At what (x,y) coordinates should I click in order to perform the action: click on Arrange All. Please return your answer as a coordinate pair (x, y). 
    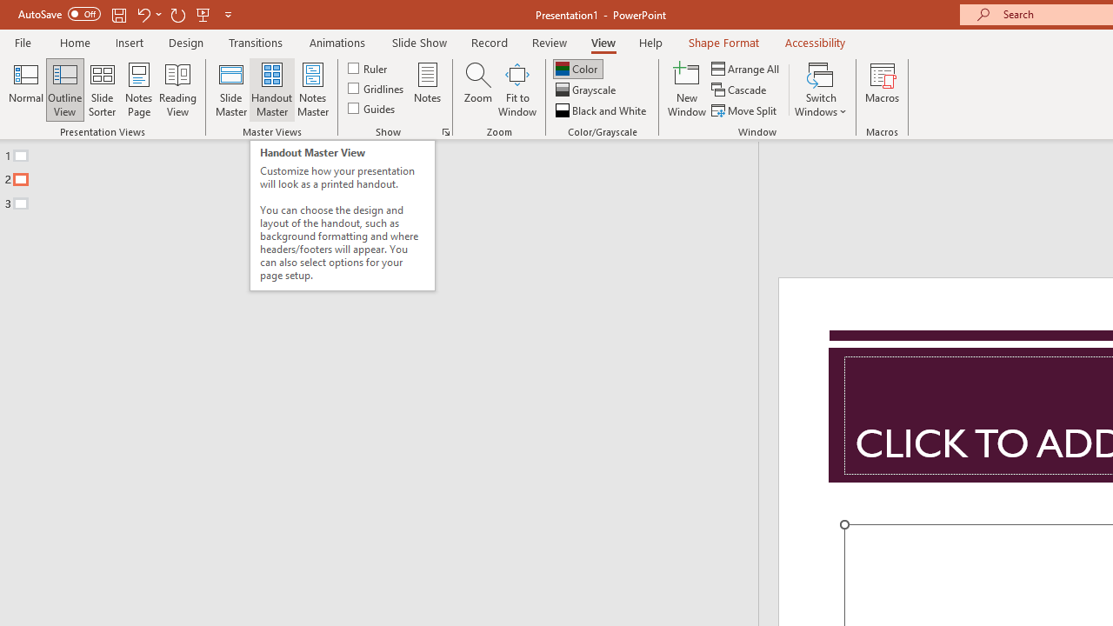
    Looking at the image, I should click on (746, 68).